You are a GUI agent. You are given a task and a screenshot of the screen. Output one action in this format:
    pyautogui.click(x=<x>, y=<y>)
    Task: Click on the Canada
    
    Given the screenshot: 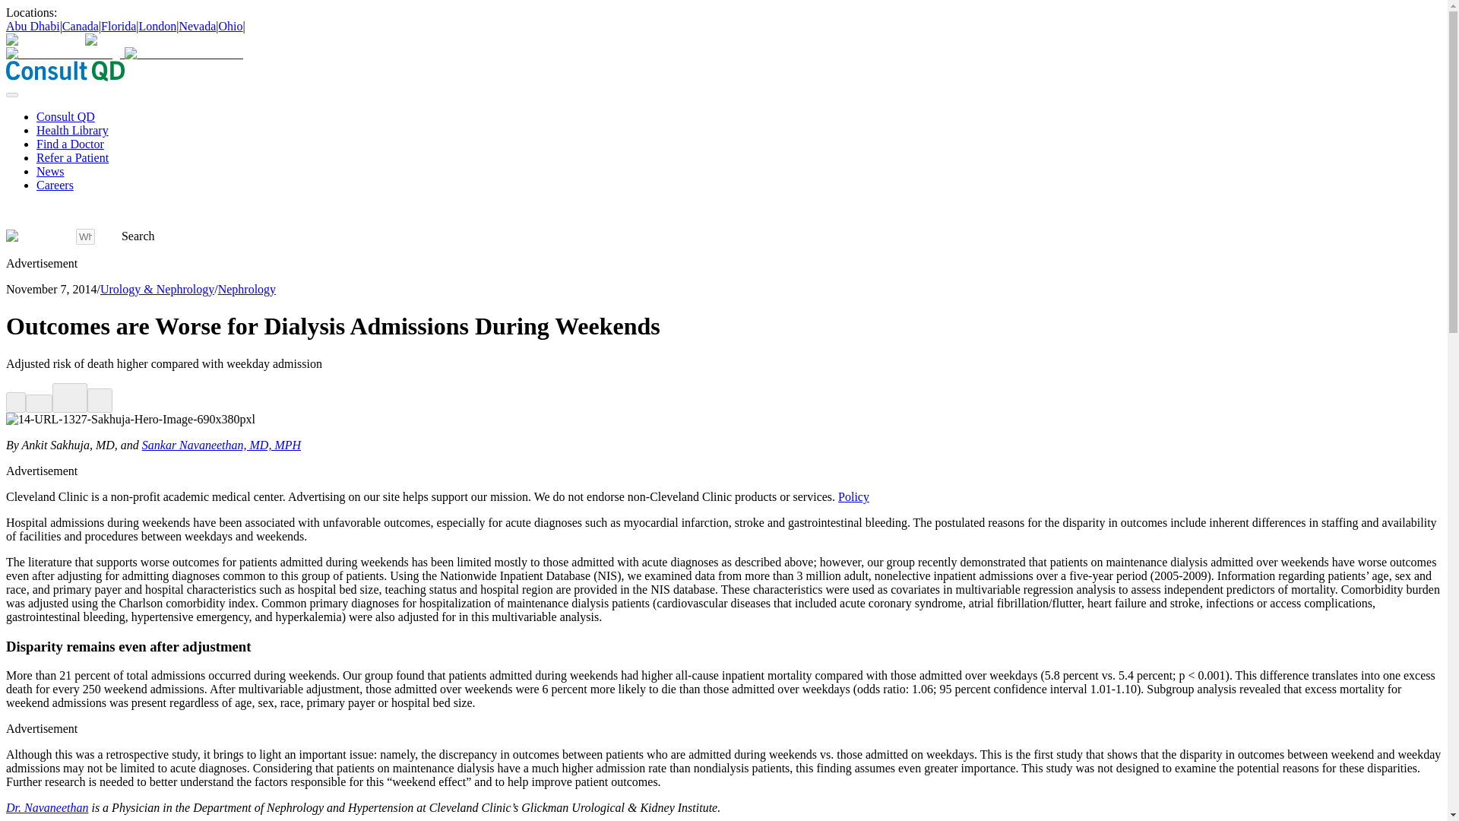 What is the action you would take?
    pyautogui.click(x=81, y=26)
    